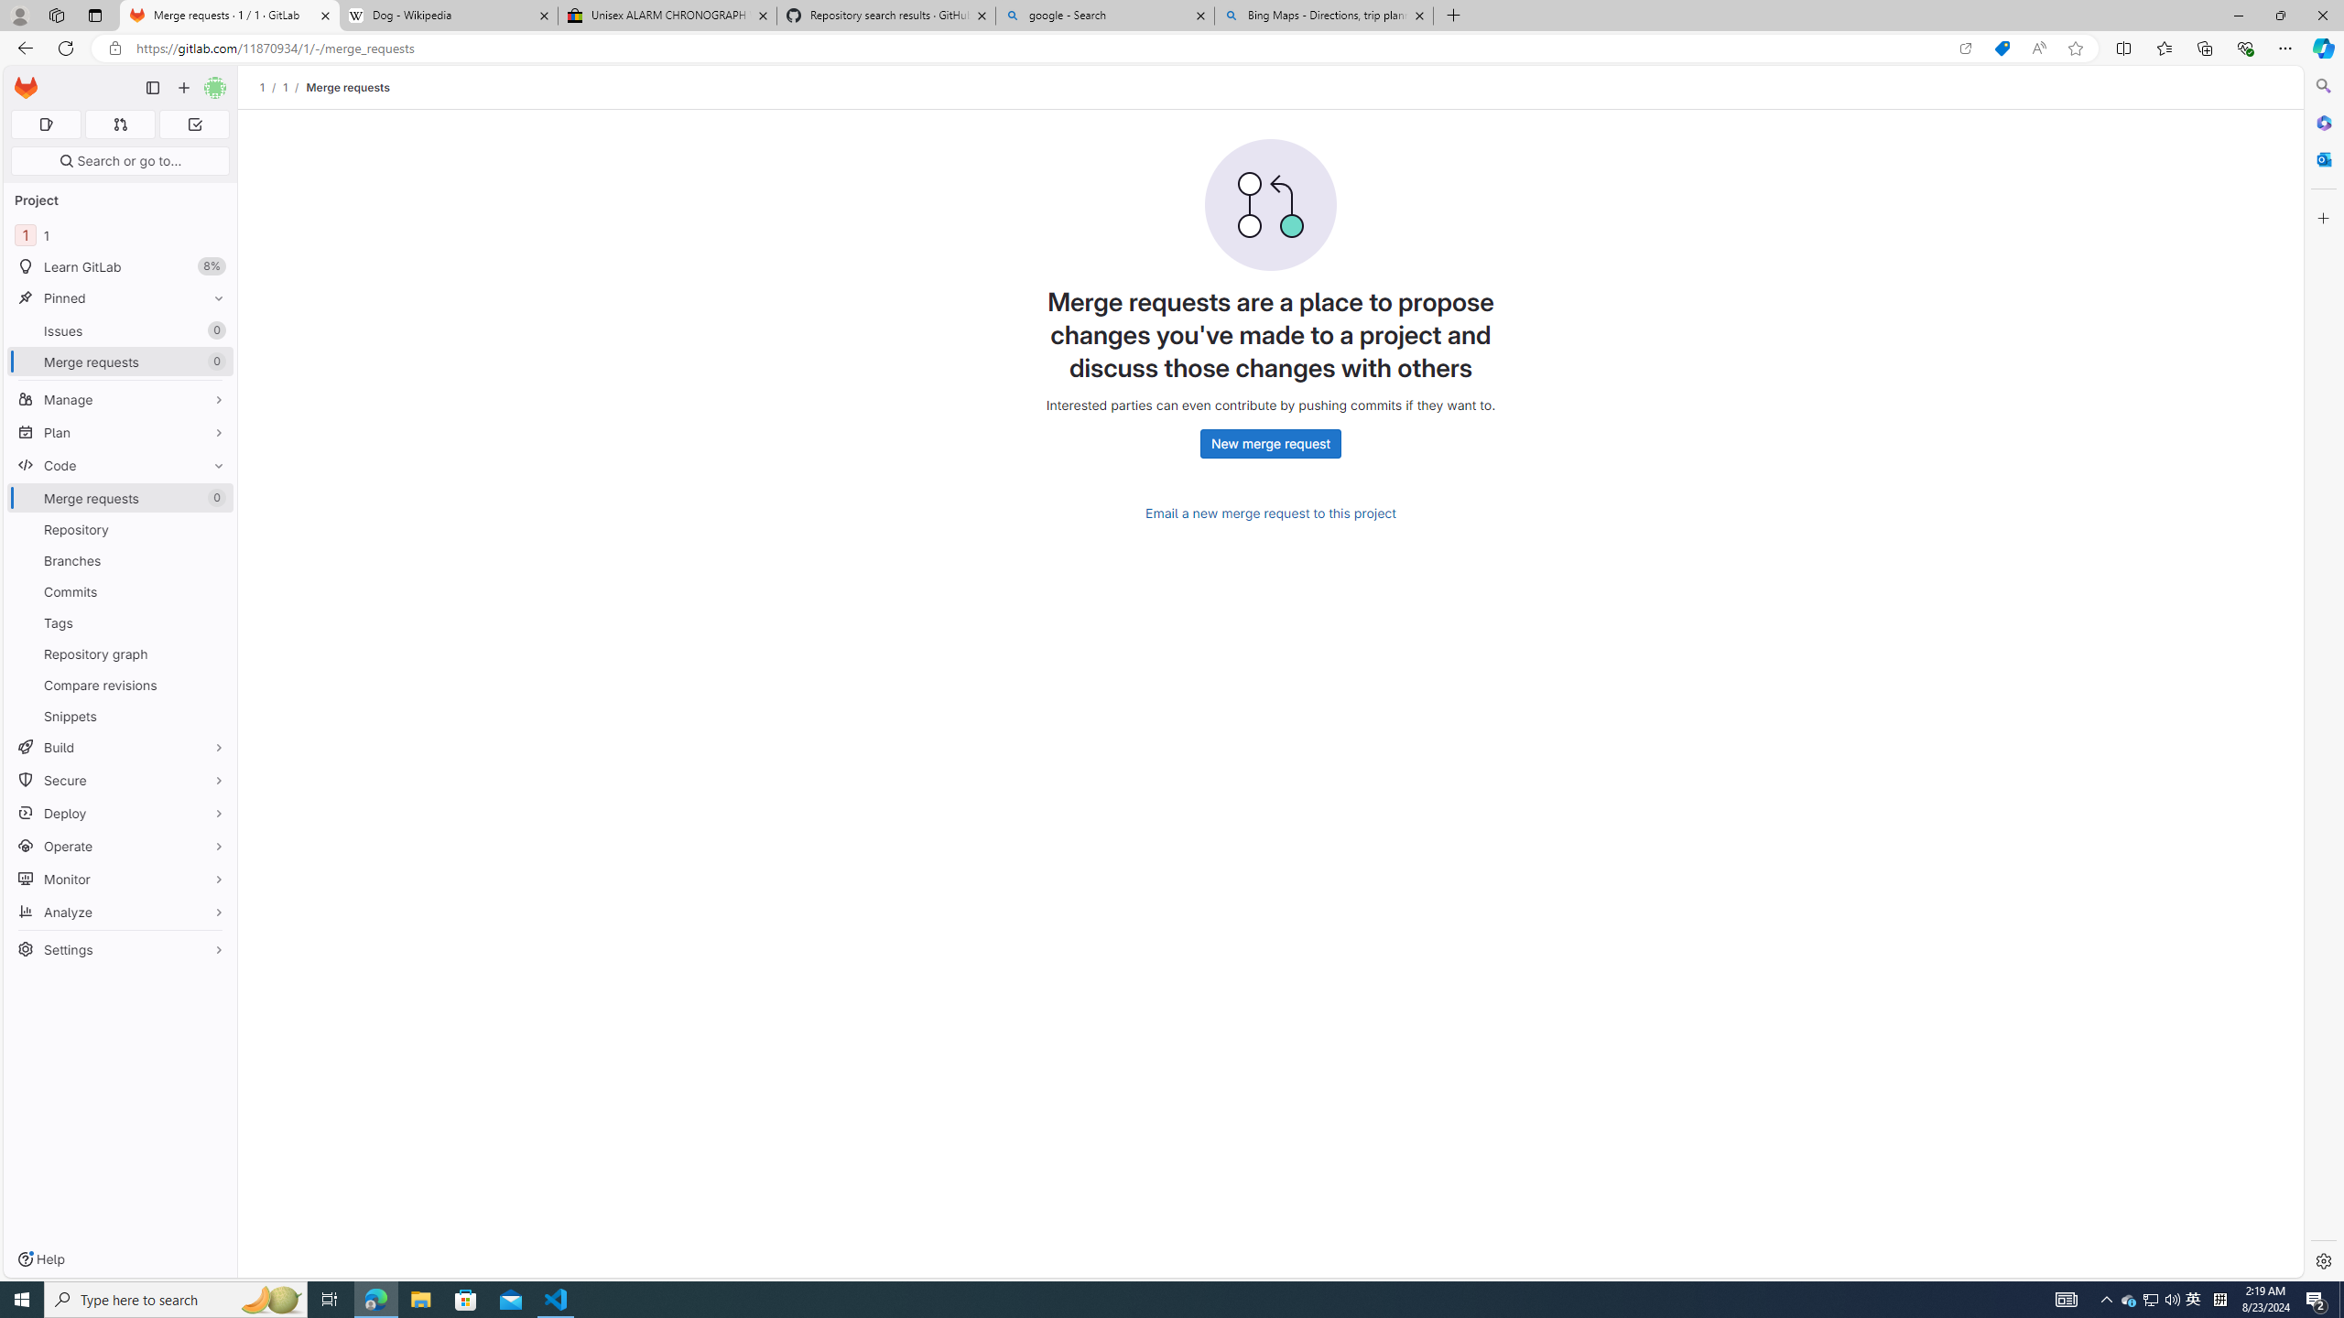  I want to click on Assigned issues 0, so click(46, 124).